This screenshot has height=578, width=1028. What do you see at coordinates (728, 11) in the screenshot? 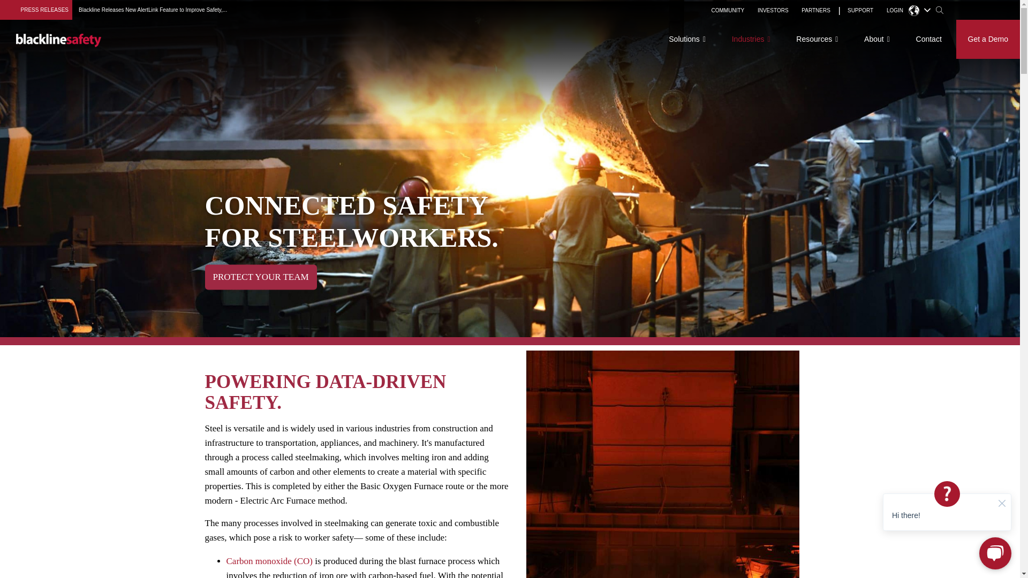
I see `COMMUNITY` at bounding box center [728, 11].